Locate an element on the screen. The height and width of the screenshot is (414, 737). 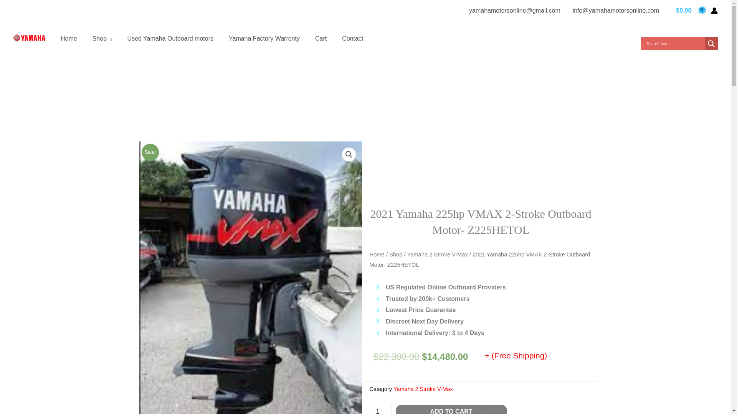
Contact is located at coordinates (352, 38).